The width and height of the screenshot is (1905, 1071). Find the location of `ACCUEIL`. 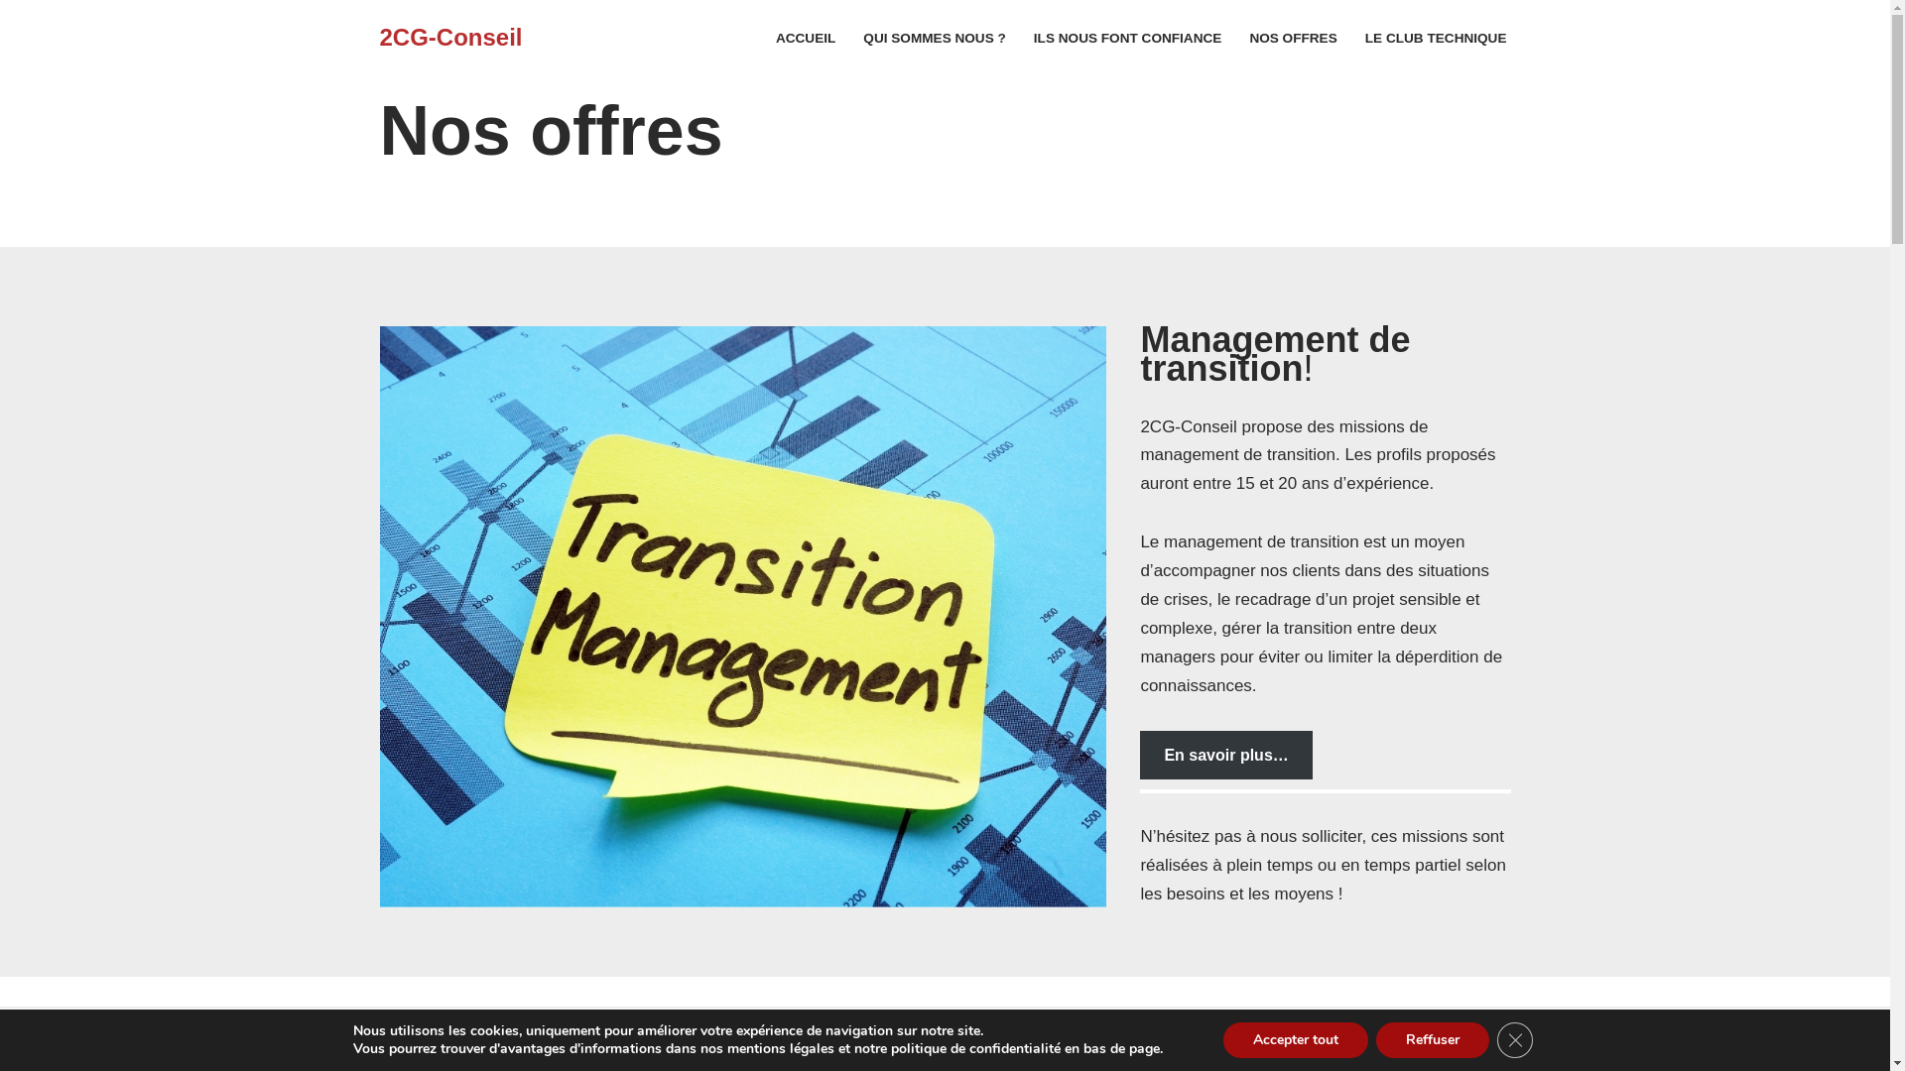

ACCUEIL is located at coordinates (806, 38).